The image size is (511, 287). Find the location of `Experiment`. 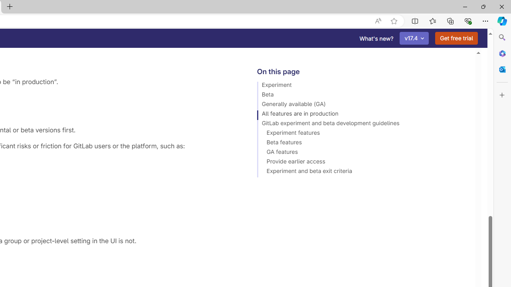

Experiment is located at coordinates (362, 86).